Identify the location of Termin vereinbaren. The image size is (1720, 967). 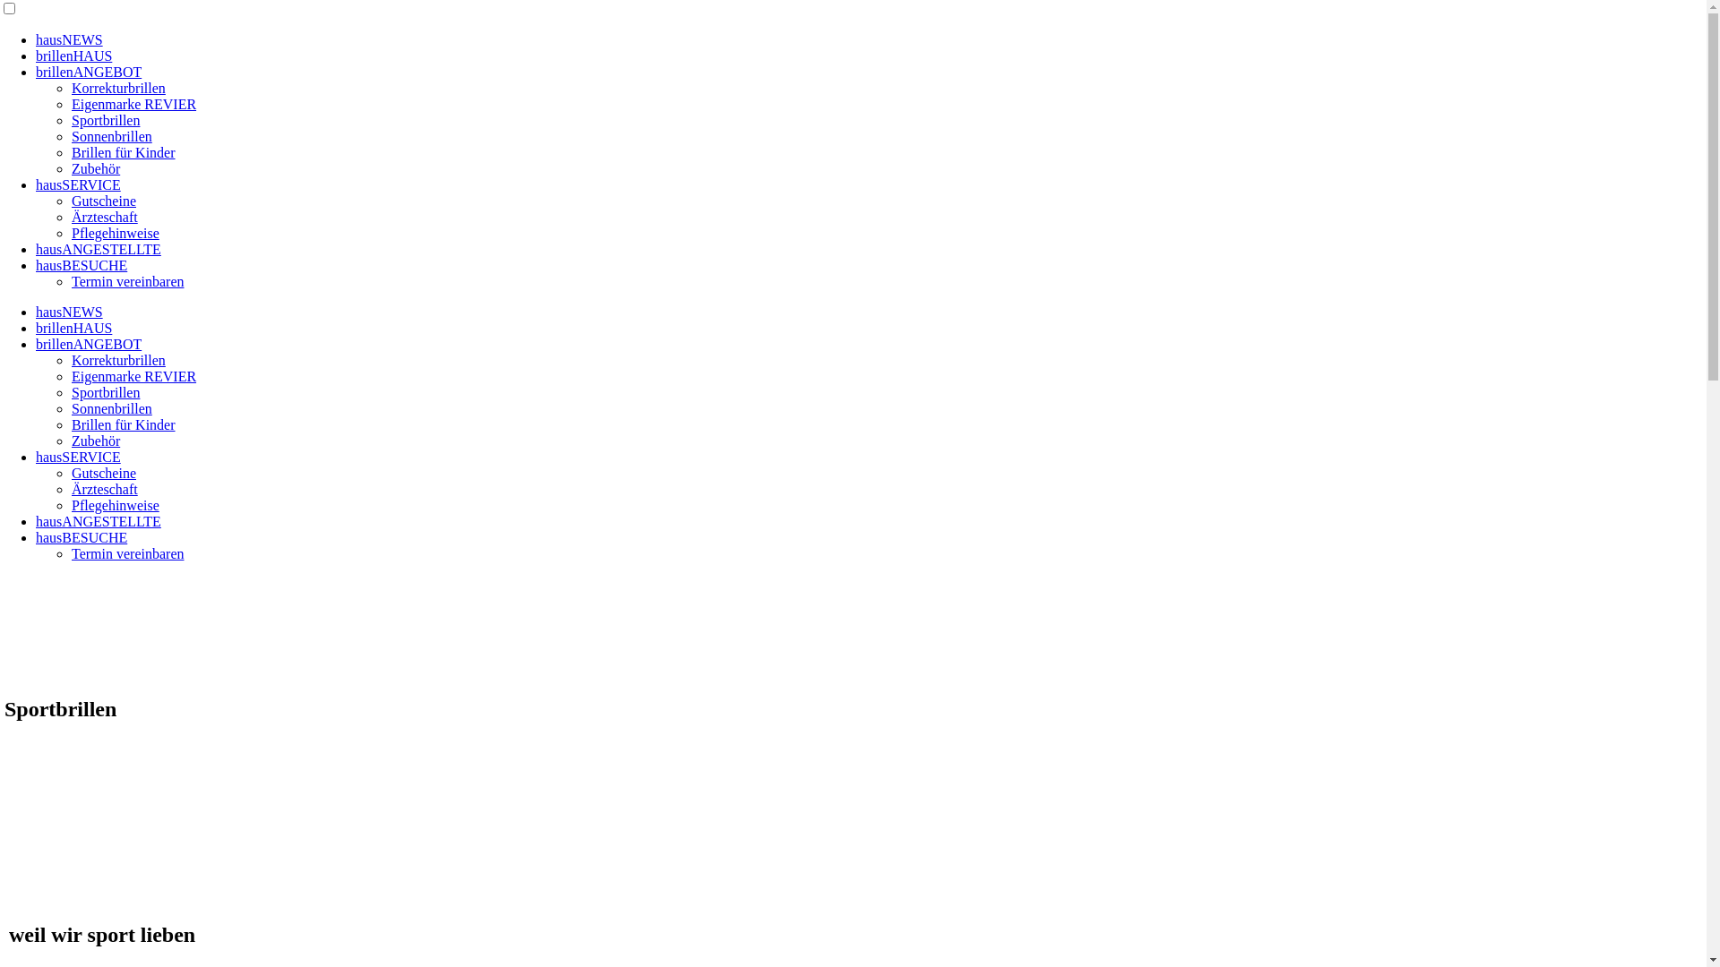
(127, 281).